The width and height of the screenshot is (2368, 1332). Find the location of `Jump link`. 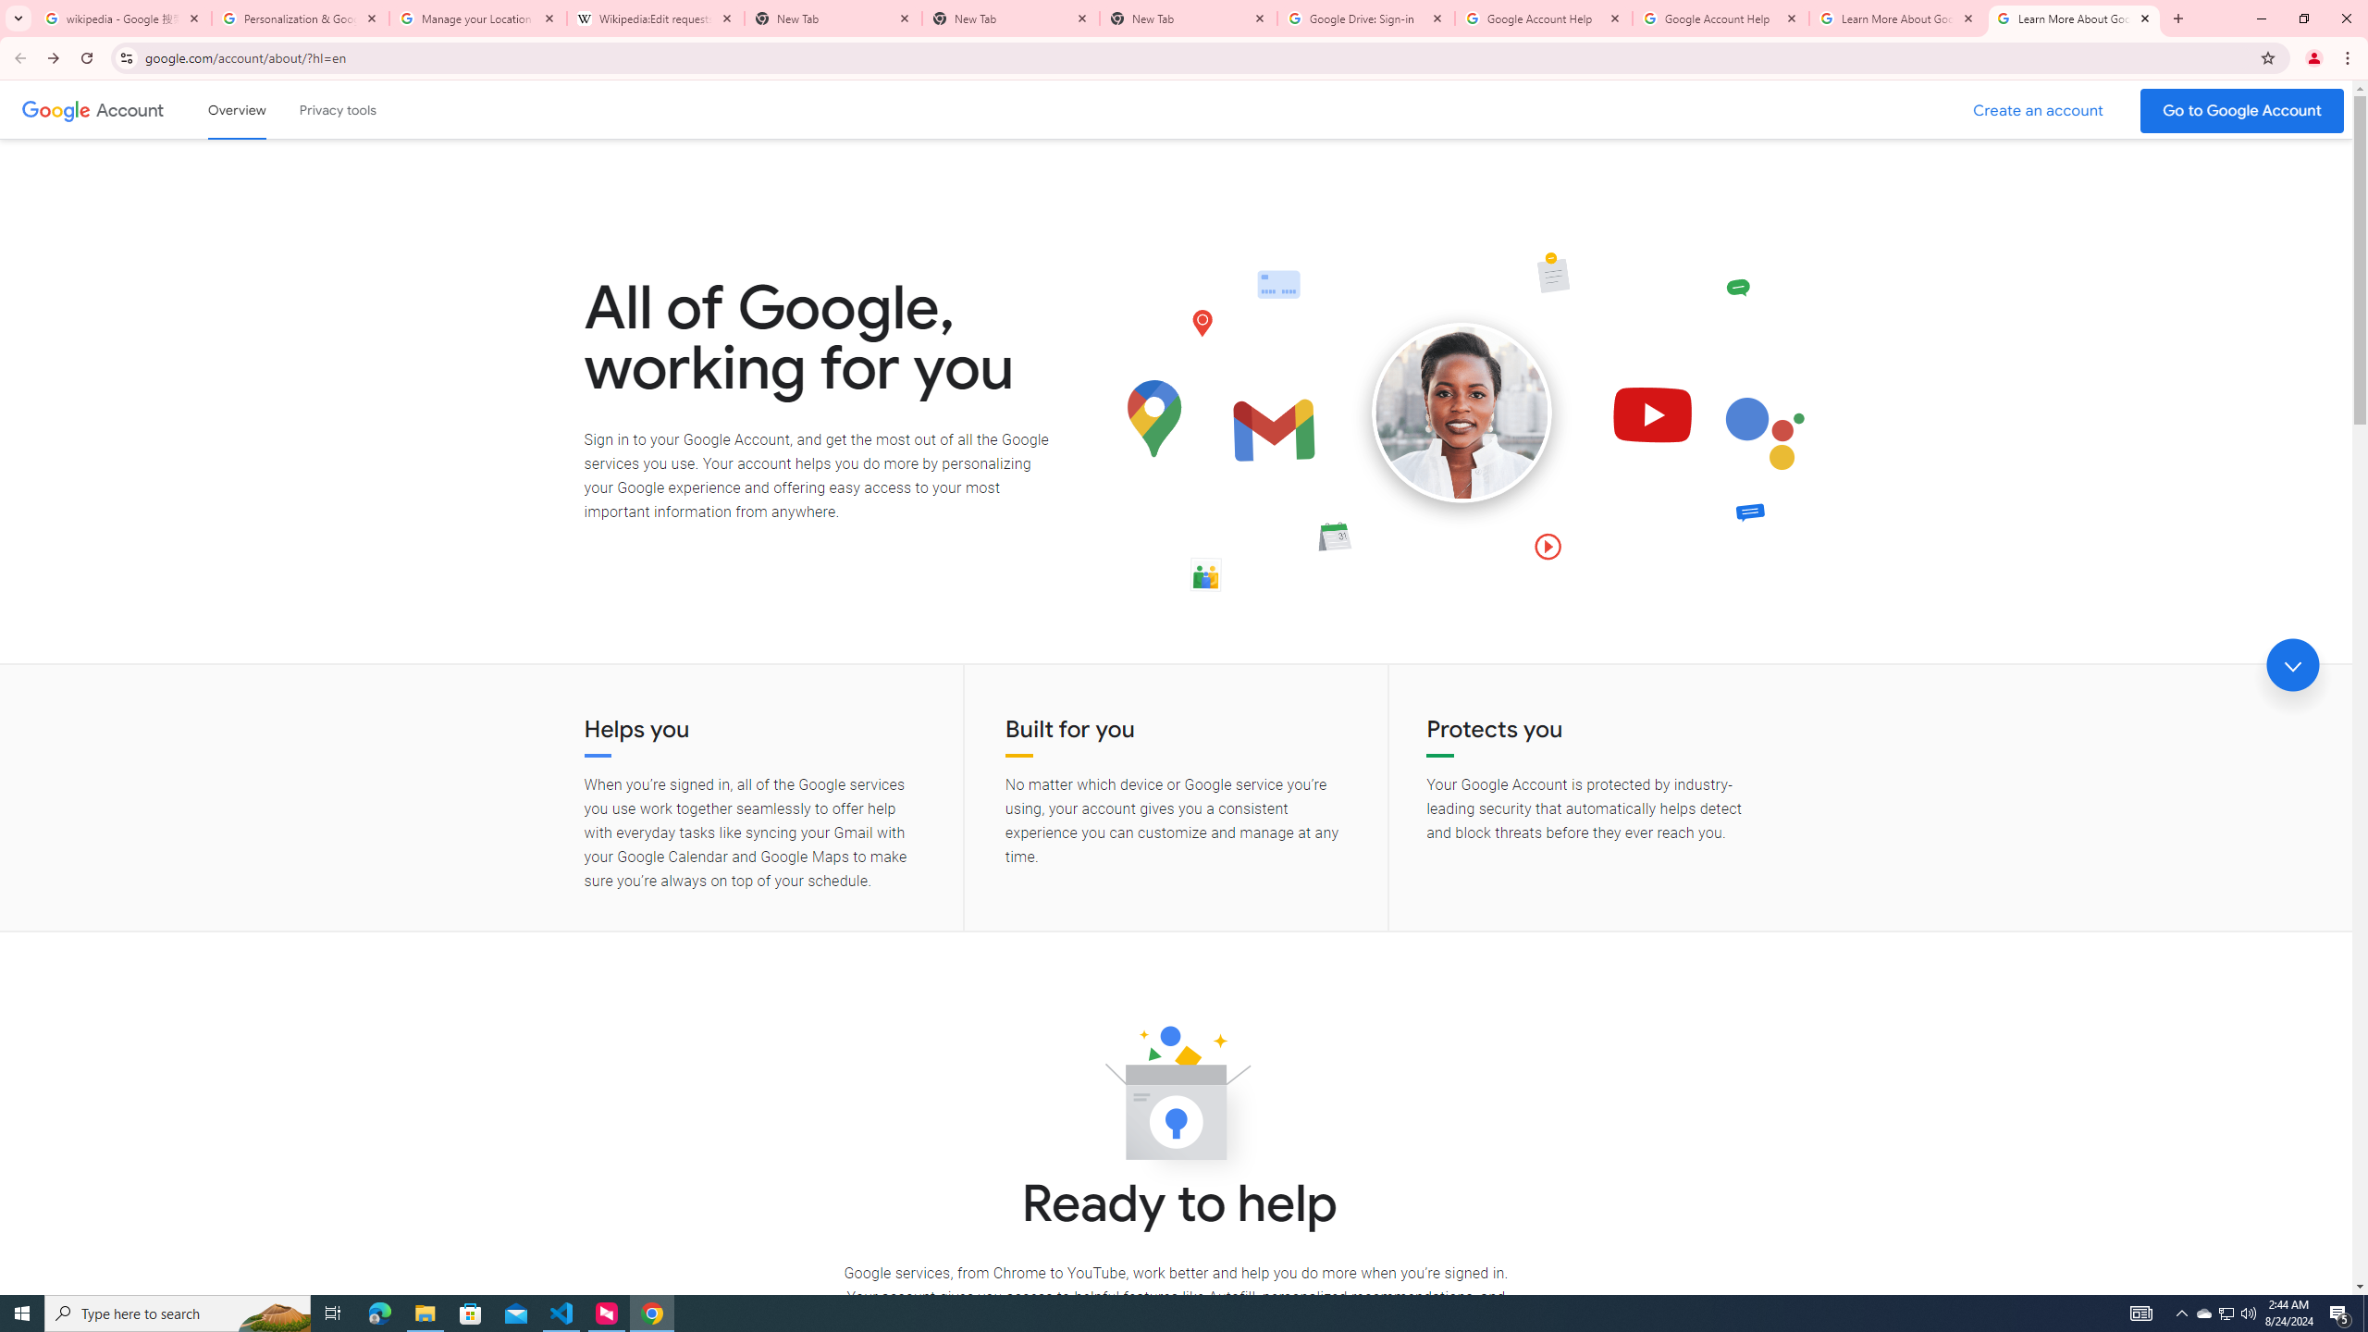

Jump link is located at coordinates (2292, 665).